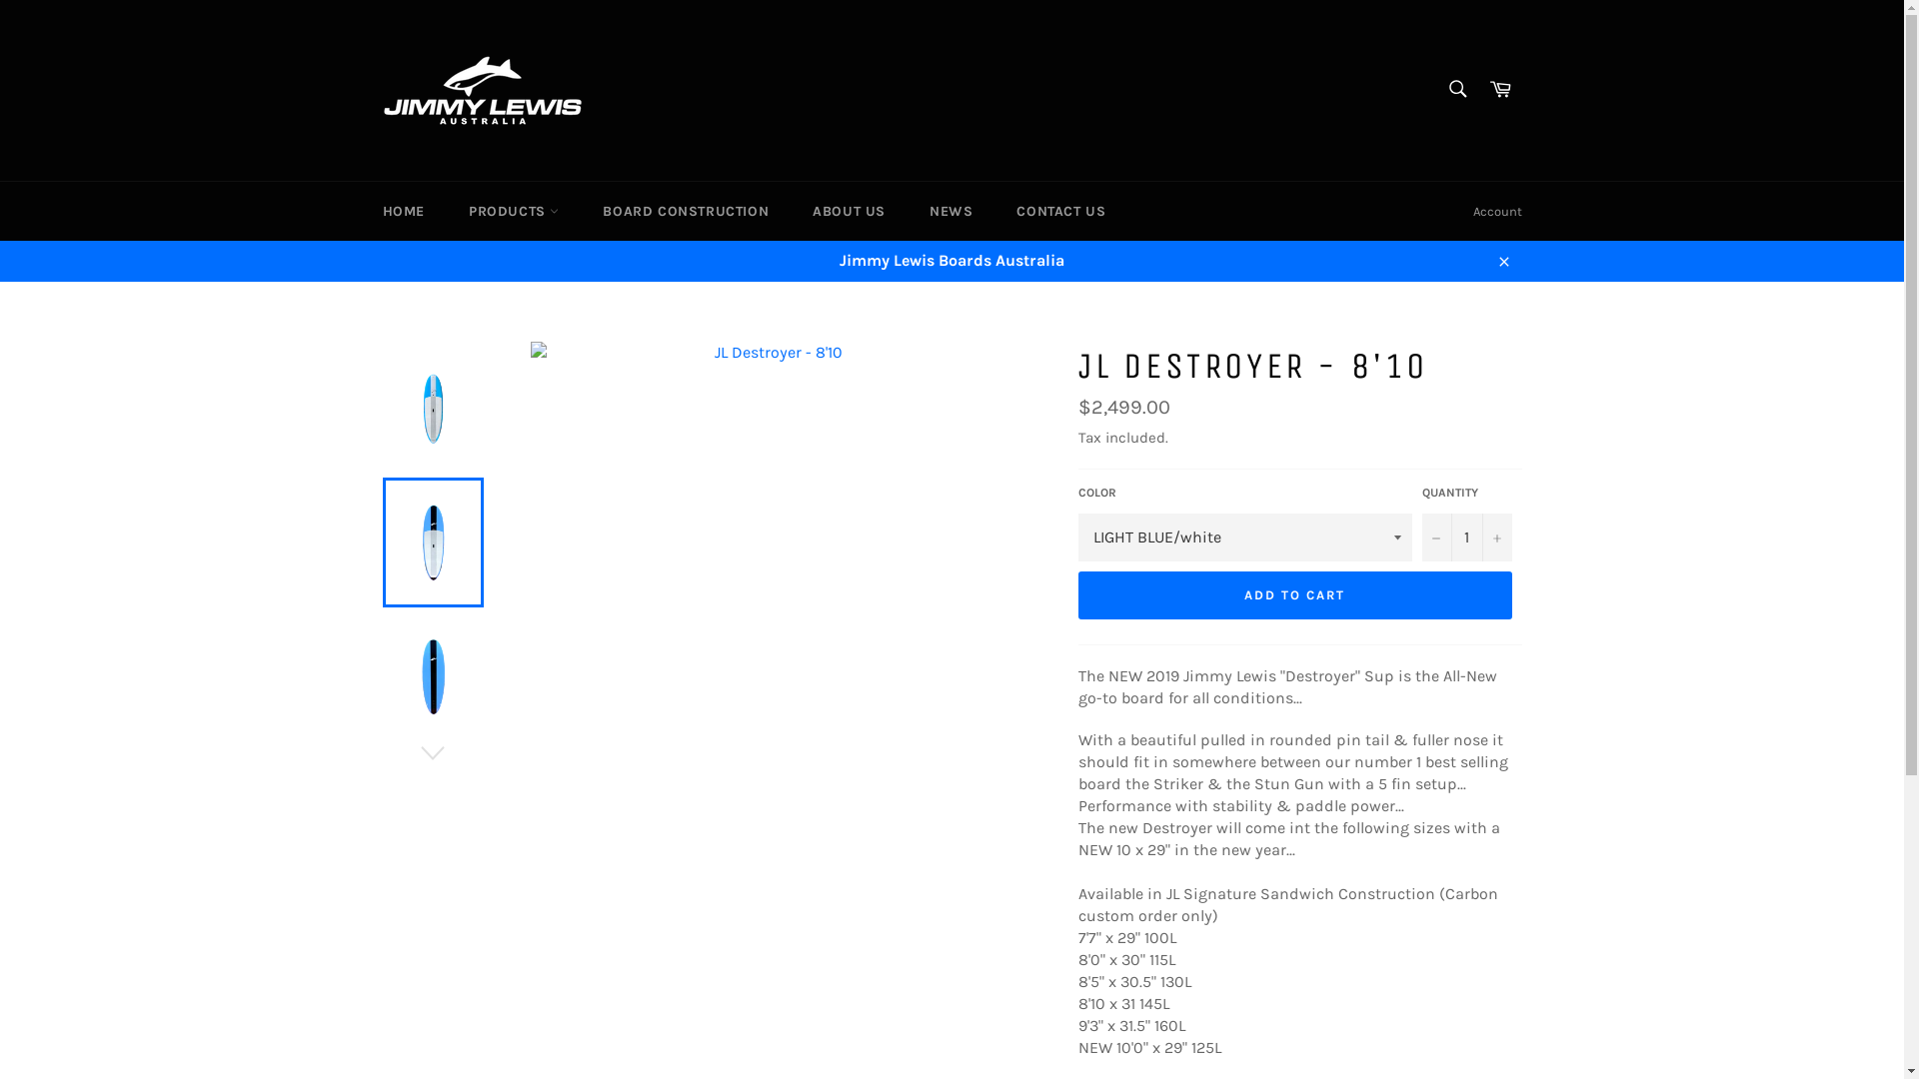 This screenshot has width=1919, height=1079. Describe the element at coordinates (1497, 212) in the screenshot. I see `Account` at that location.